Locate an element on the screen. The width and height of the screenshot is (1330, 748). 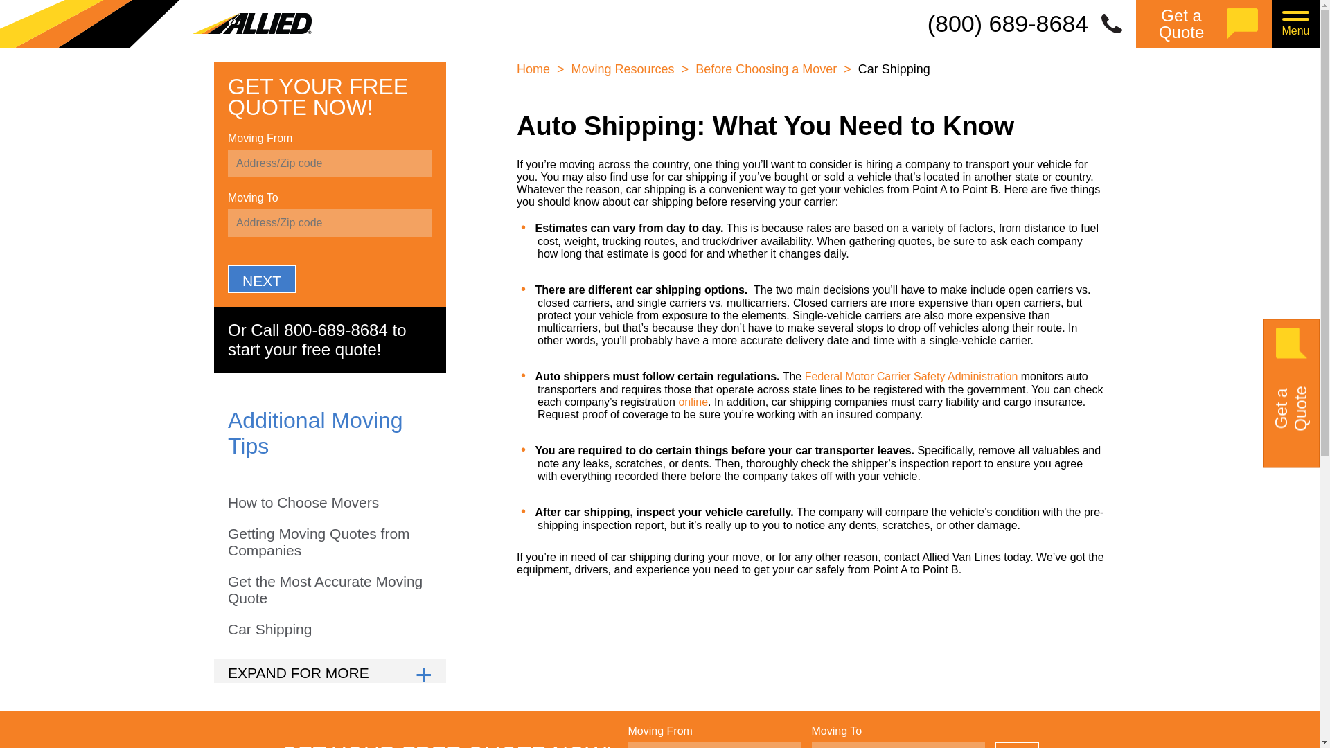
Federal Motor Carrier Safety Administration is located at coordinates (912, 375).